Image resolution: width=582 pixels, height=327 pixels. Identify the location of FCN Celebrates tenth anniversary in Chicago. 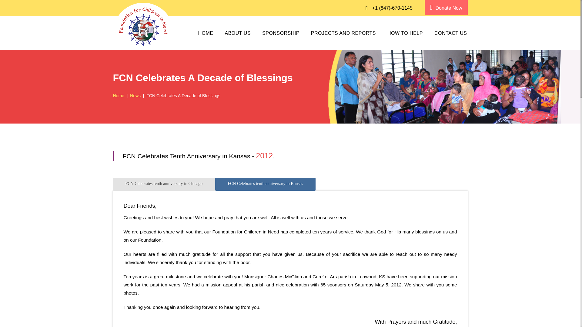
(164, 184).